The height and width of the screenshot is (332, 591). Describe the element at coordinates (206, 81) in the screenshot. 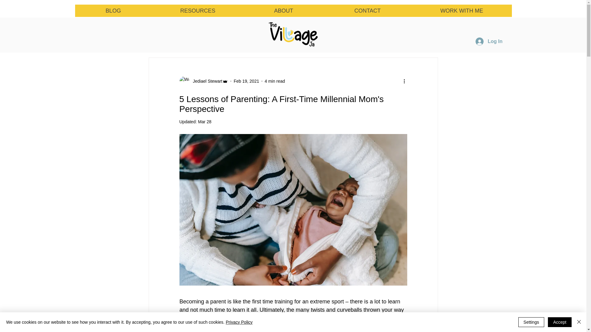

I see `Jediael Stewart` at that location.